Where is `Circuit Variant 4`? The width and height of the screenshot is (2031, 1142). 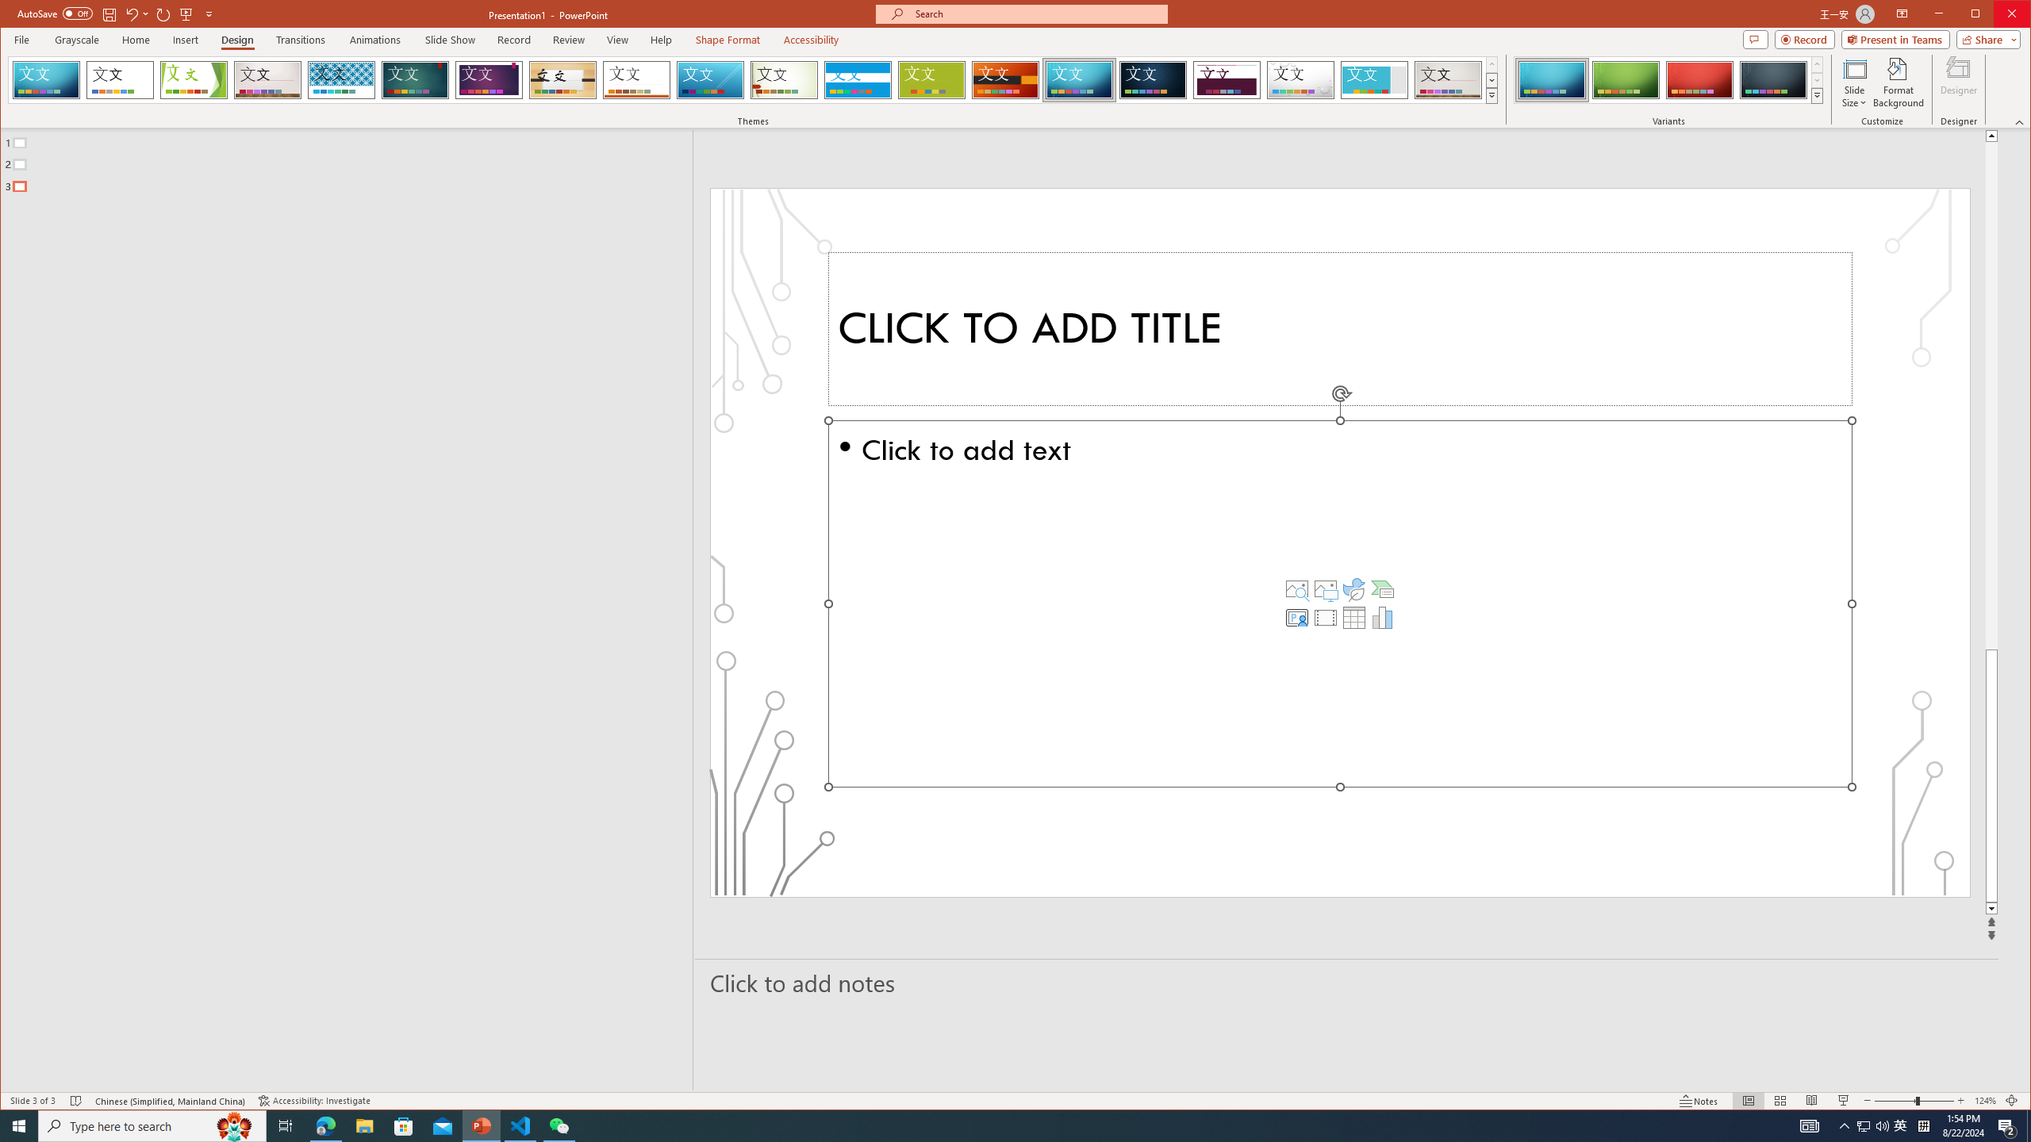 Circuit Variant 4 is located at coordinates (1772, 80).